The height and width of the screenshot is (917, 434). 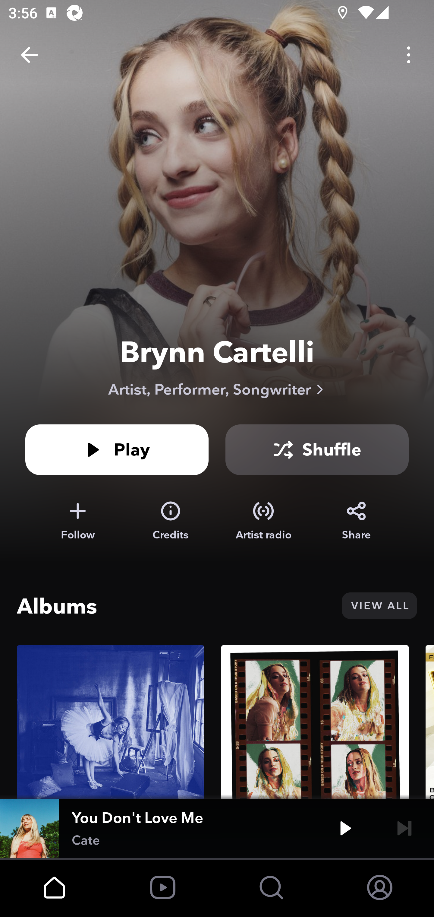 What do you see at coordinates (263, 521) in the screenshot?
I see `Artist radio` at bounding box center [263, 521].